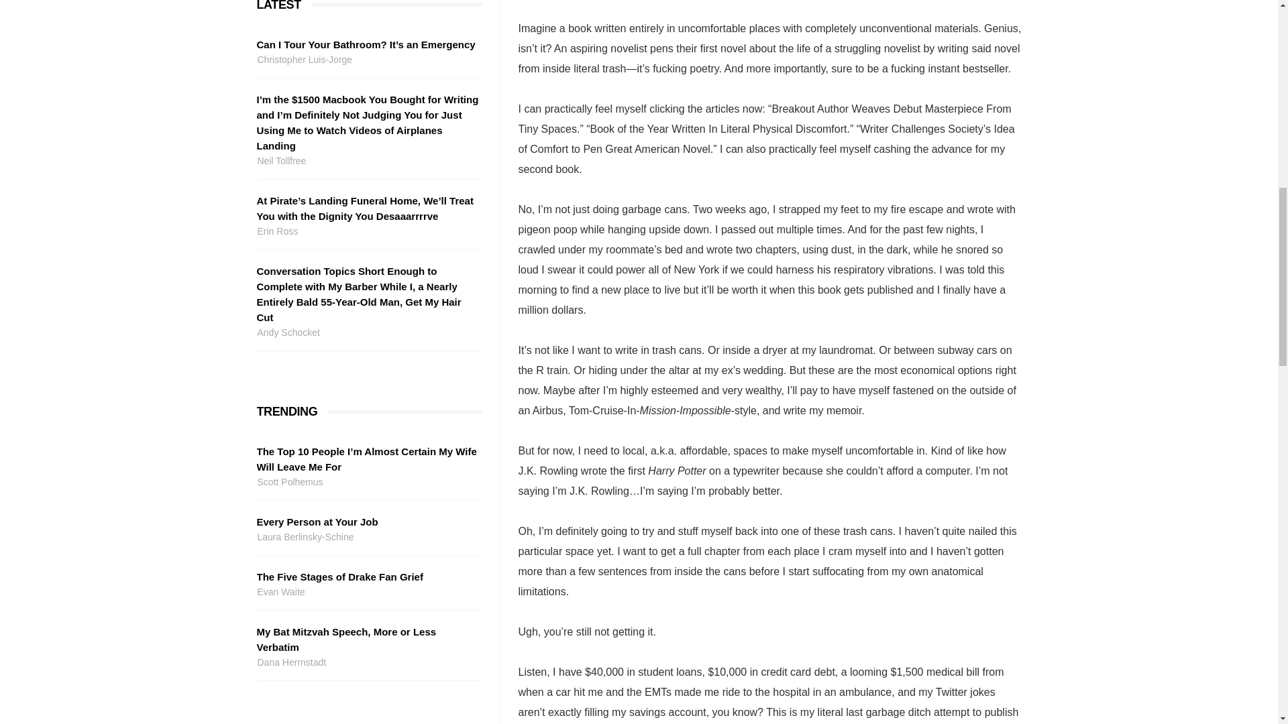 This screenshot has height=724, width=1288. What do you see at coordinates (367, 537) in the screenshot?
I see `Laura Berlinsky-Schine` at bounding box center [367, 537].